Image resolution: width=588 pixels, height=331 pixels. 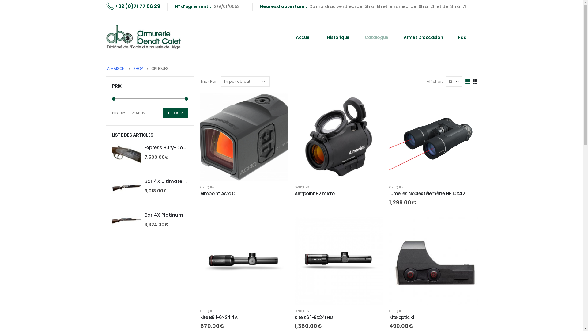 What do you see at coordinates (339, 318) in the screenshot?
I see `Kite K6 1-6X24I HD` at bounding box center [339, 318].